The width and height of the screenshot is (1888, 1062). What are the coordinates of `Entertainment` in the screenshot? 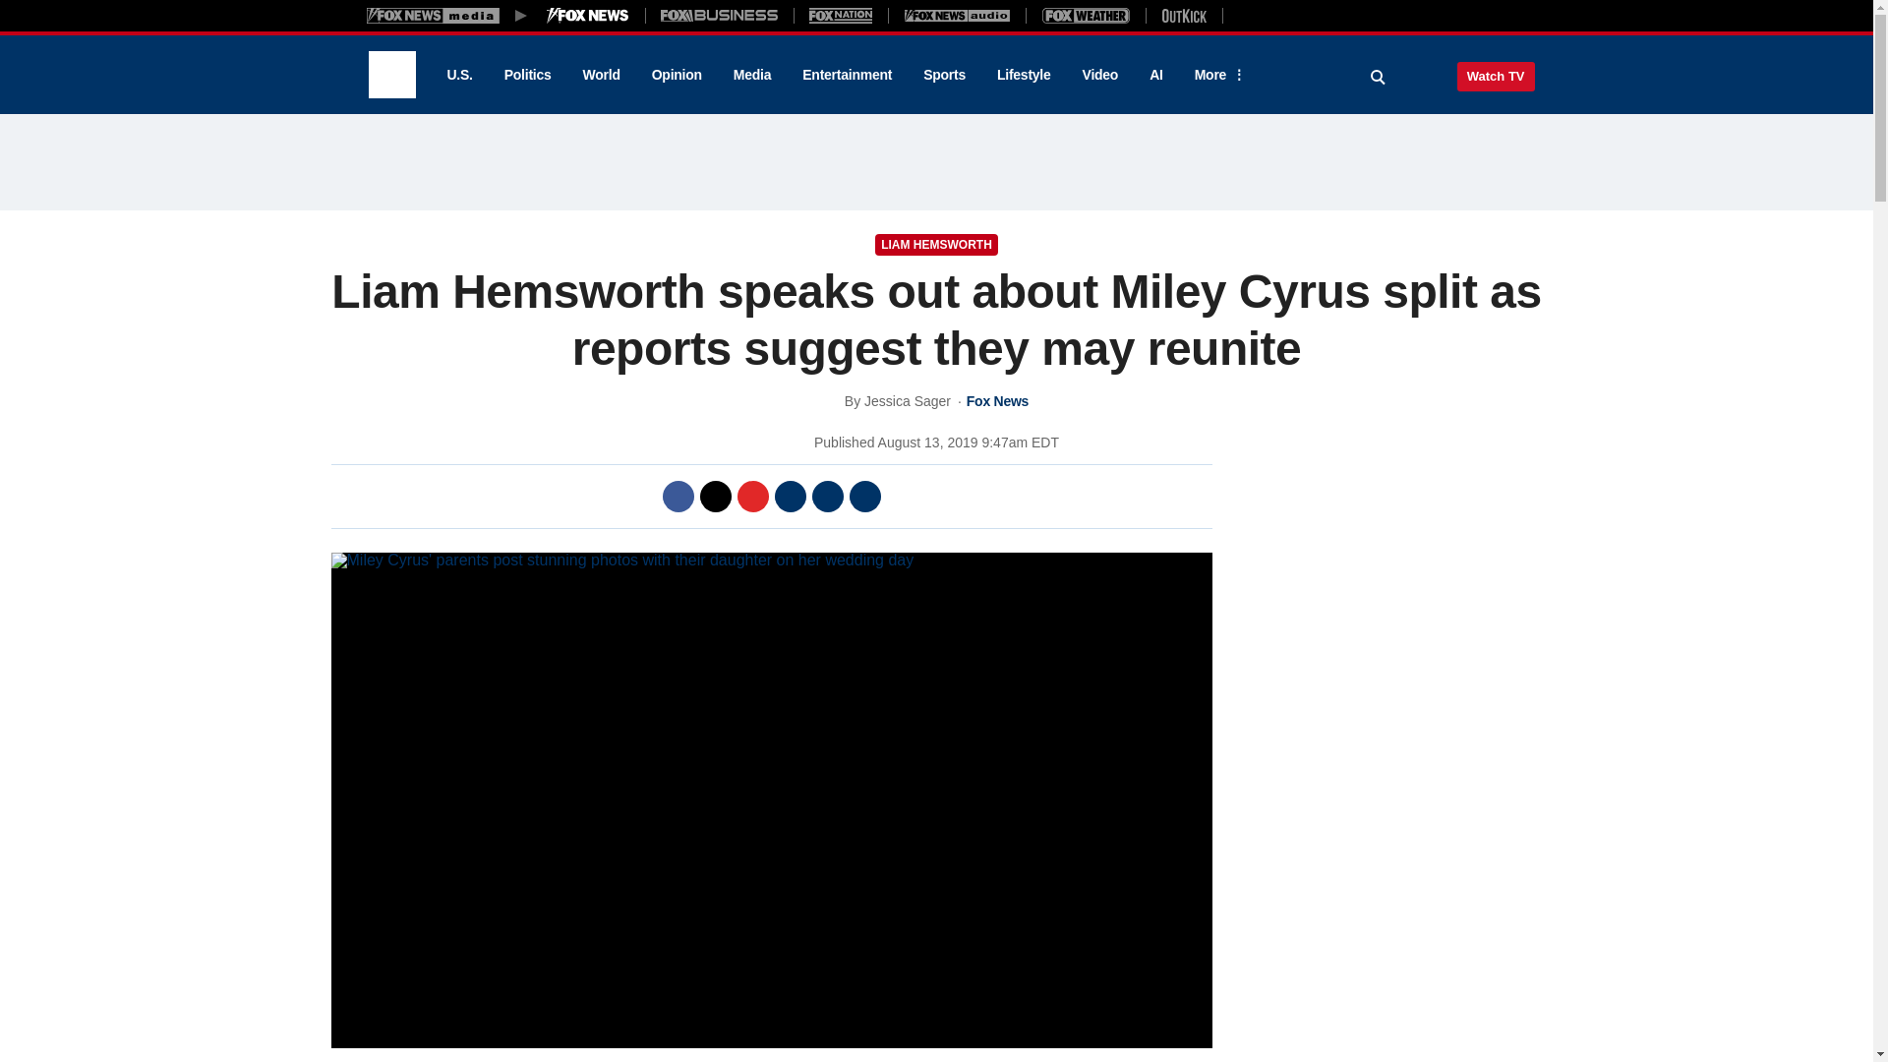 It's located at (848, 75).